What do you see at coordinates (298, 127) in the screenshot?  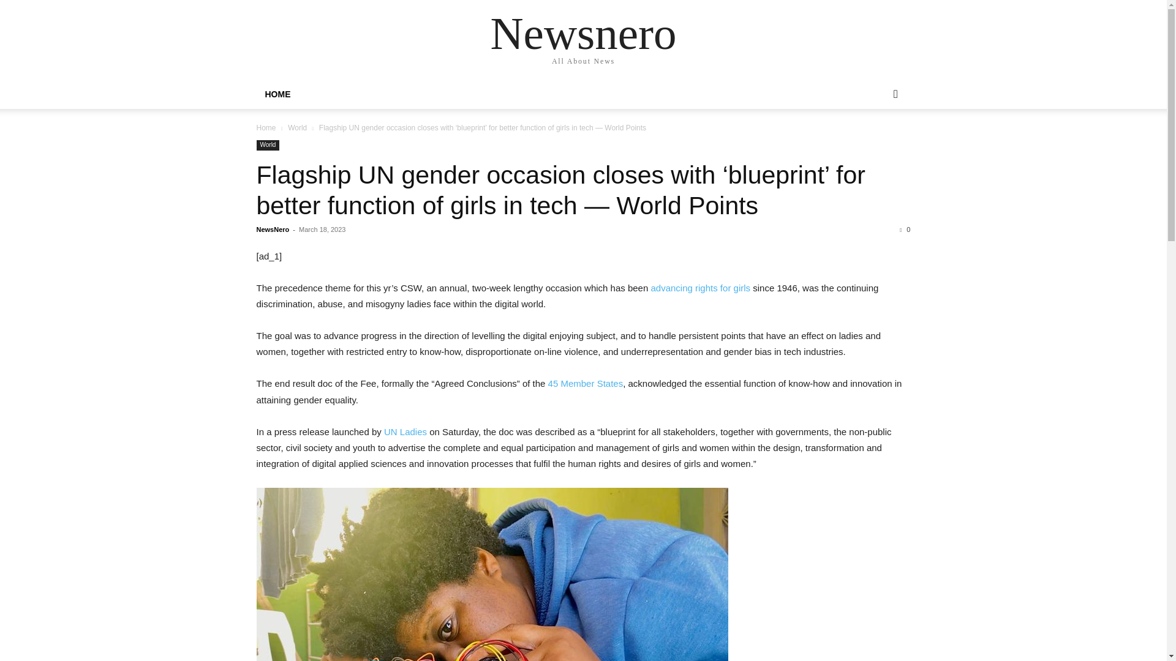 I see `View all posts in World` at bounding box center [298, 127].